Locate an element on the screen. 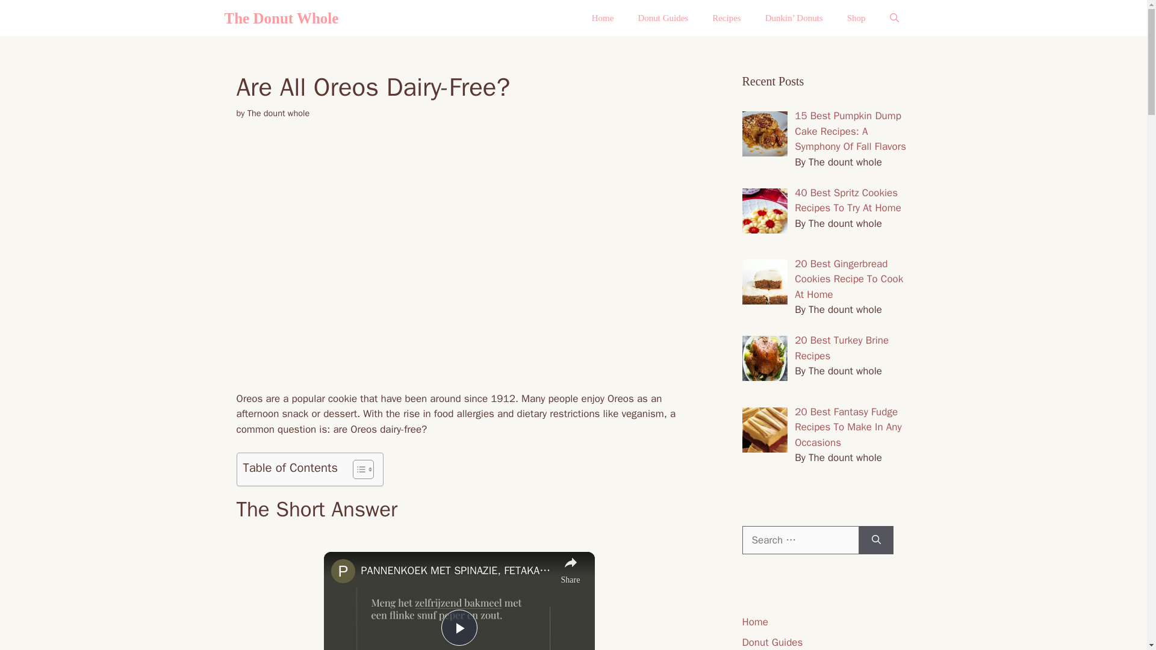 This screenshot has height=650, width=1156. The dount whole is located at coordinates (278, 113).